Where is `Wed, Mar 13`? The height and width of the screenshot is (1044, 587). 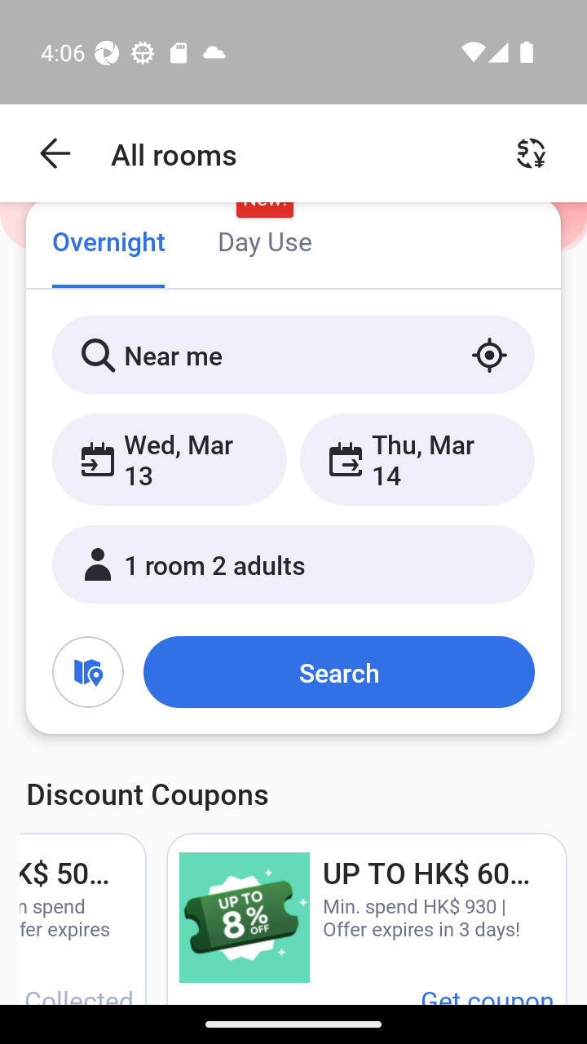 Wed, Mar 13 is located at coordinates (170, 458).